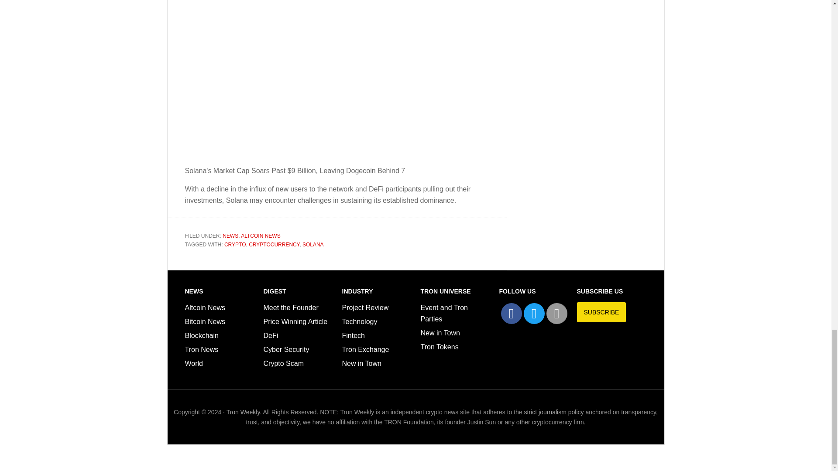 The height and width of the screenshot is (471, 838). What do you see at coordinates (260, 235) in the screenshot?
I see `ALTCOIN NEWS` at bounding box center [260, 235].